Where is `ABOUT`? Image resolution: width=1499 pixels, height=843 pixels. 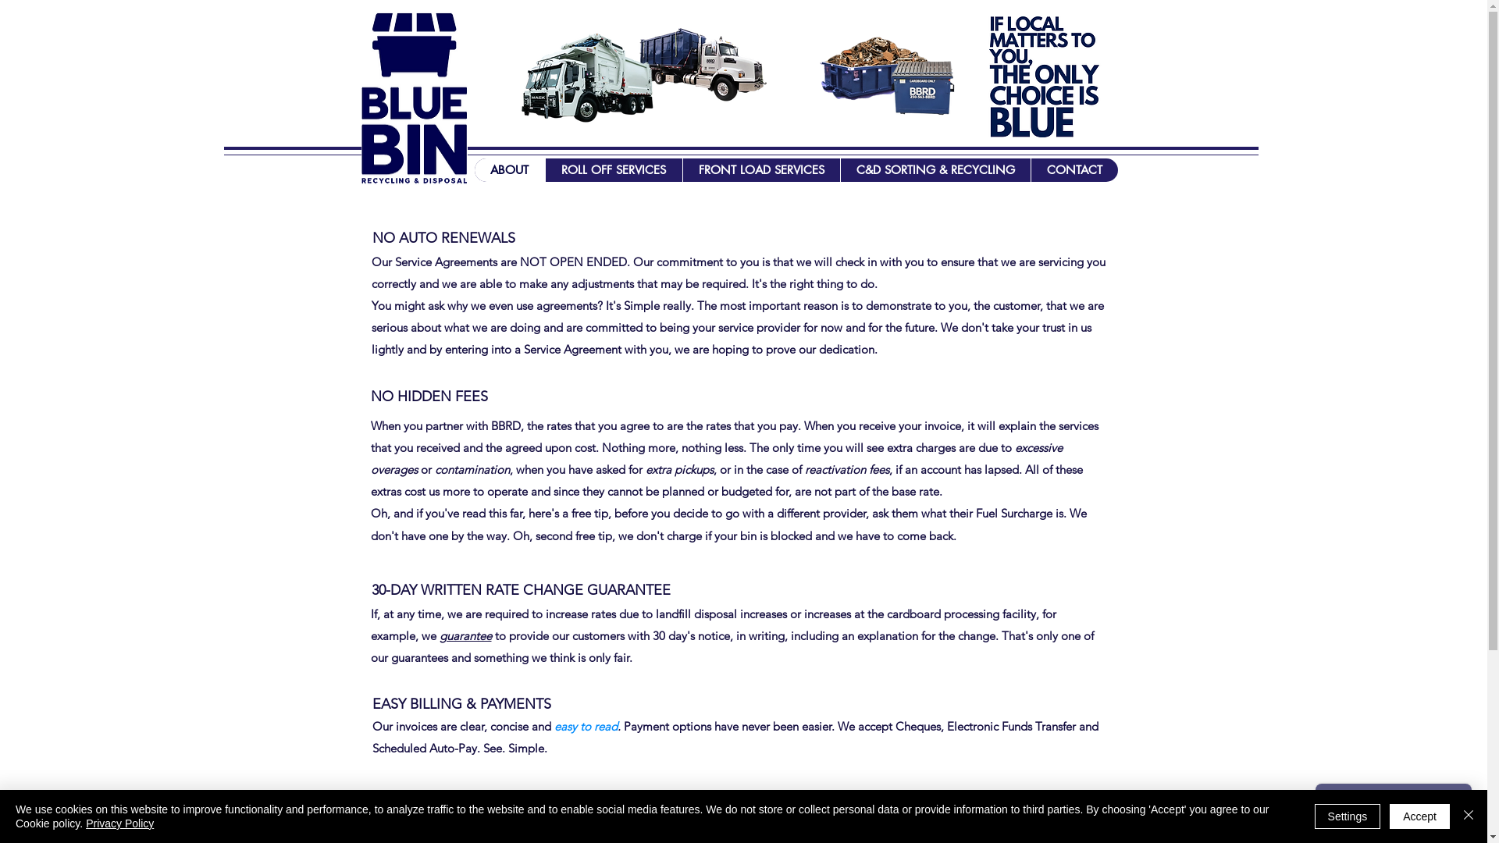 ABOUT is located at coordinates (510, 170).